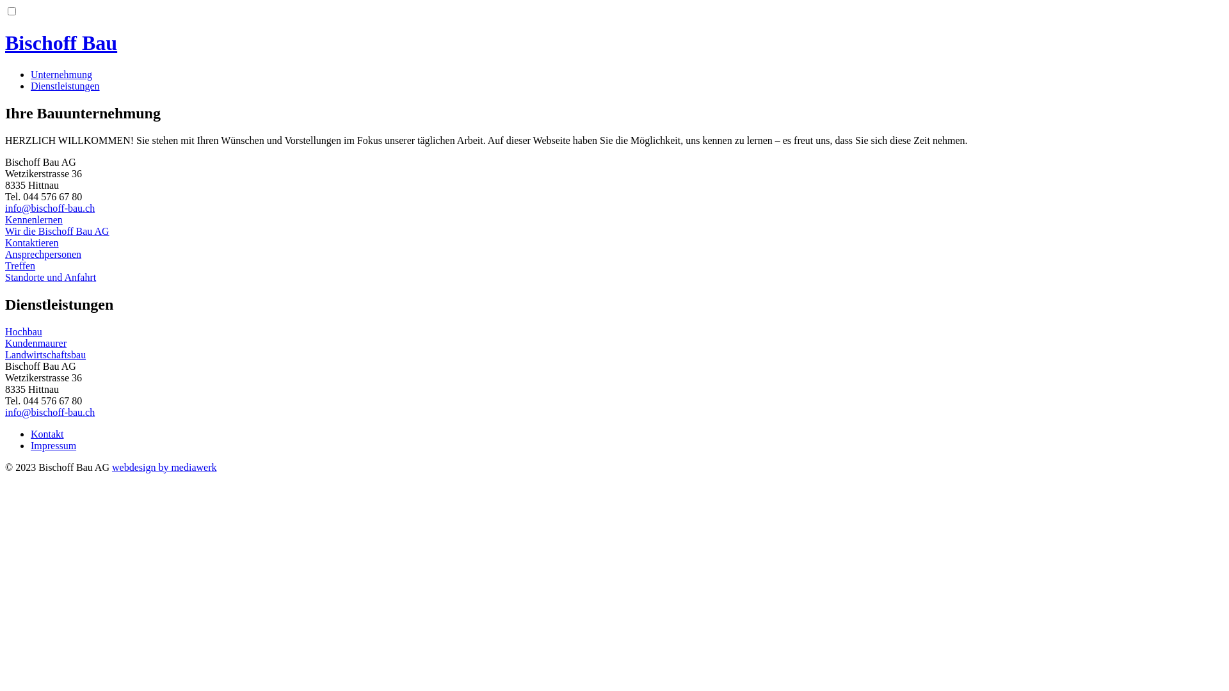  What do you see at coordinates (614, 355) in the screenshot?
I see `Landwirtschaftsbau` at bounding box center [614, 355].